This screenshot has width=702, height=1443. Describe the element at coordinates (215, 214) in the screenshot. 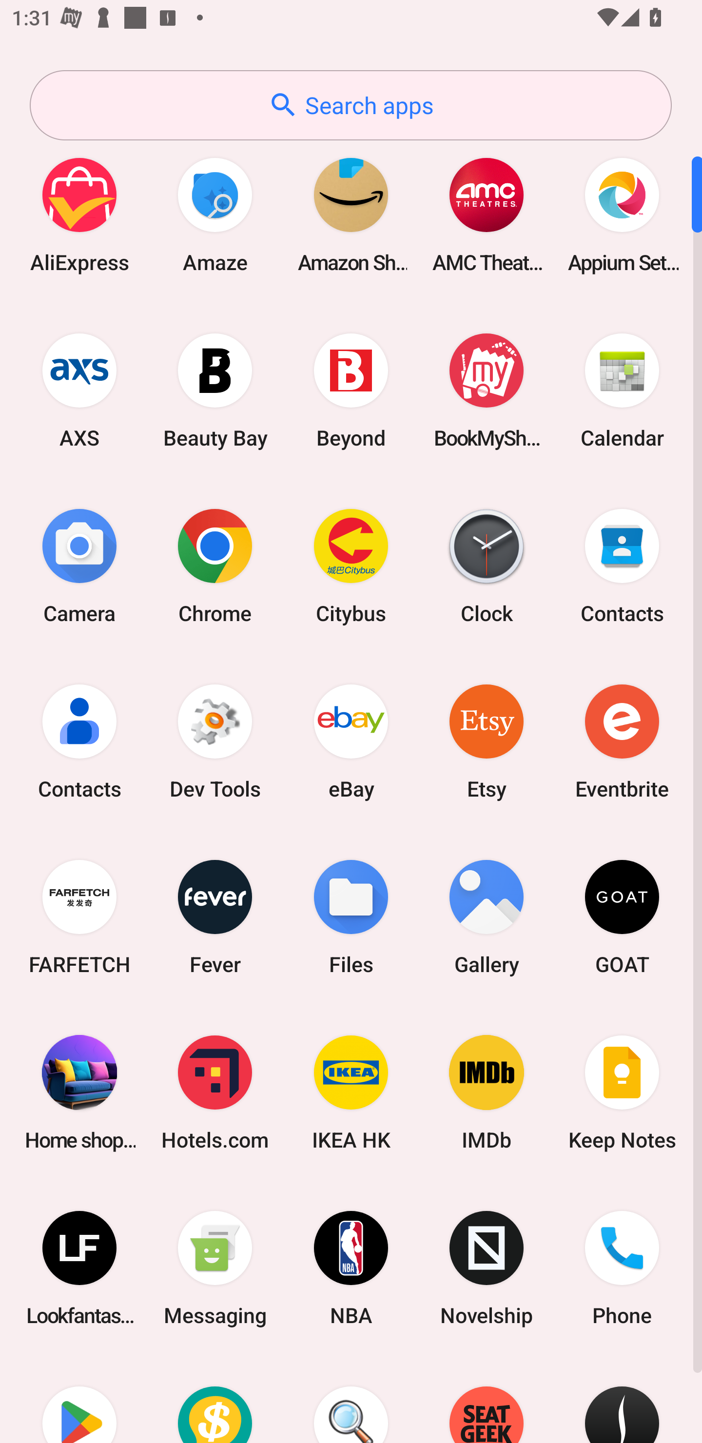

I see `Amaze` at that location.